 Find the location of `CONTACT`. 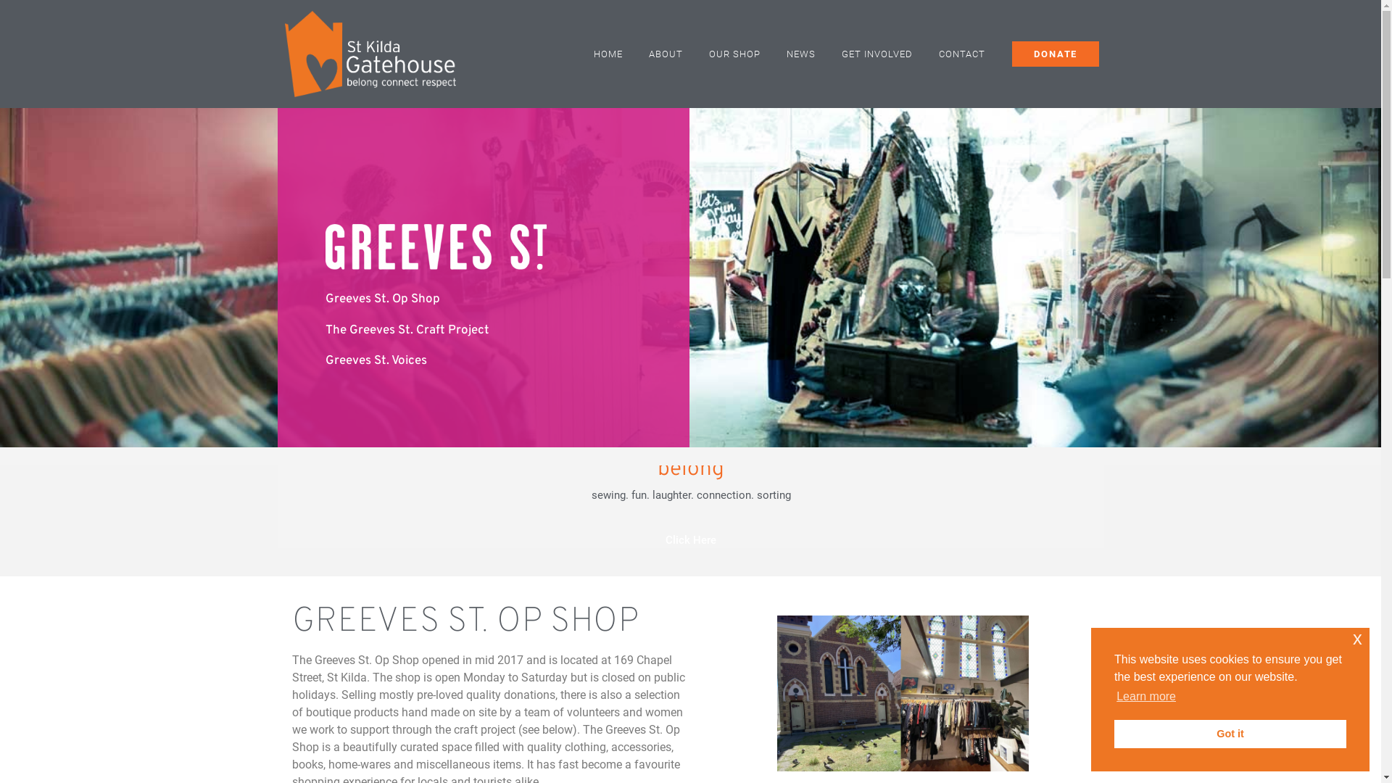

CONTACT is located at coordinates (962, 54).